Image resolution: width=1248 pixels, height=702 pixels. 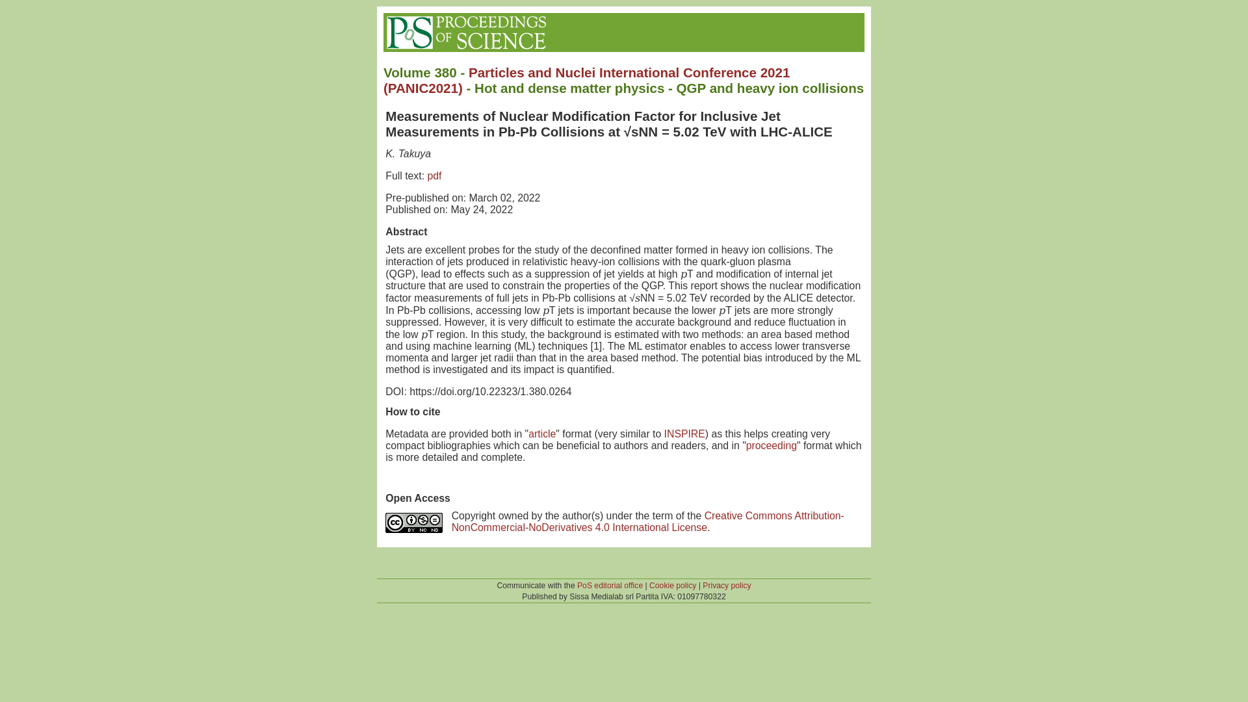 I want to click on PoS editorial office, so click(x=610, y=586).